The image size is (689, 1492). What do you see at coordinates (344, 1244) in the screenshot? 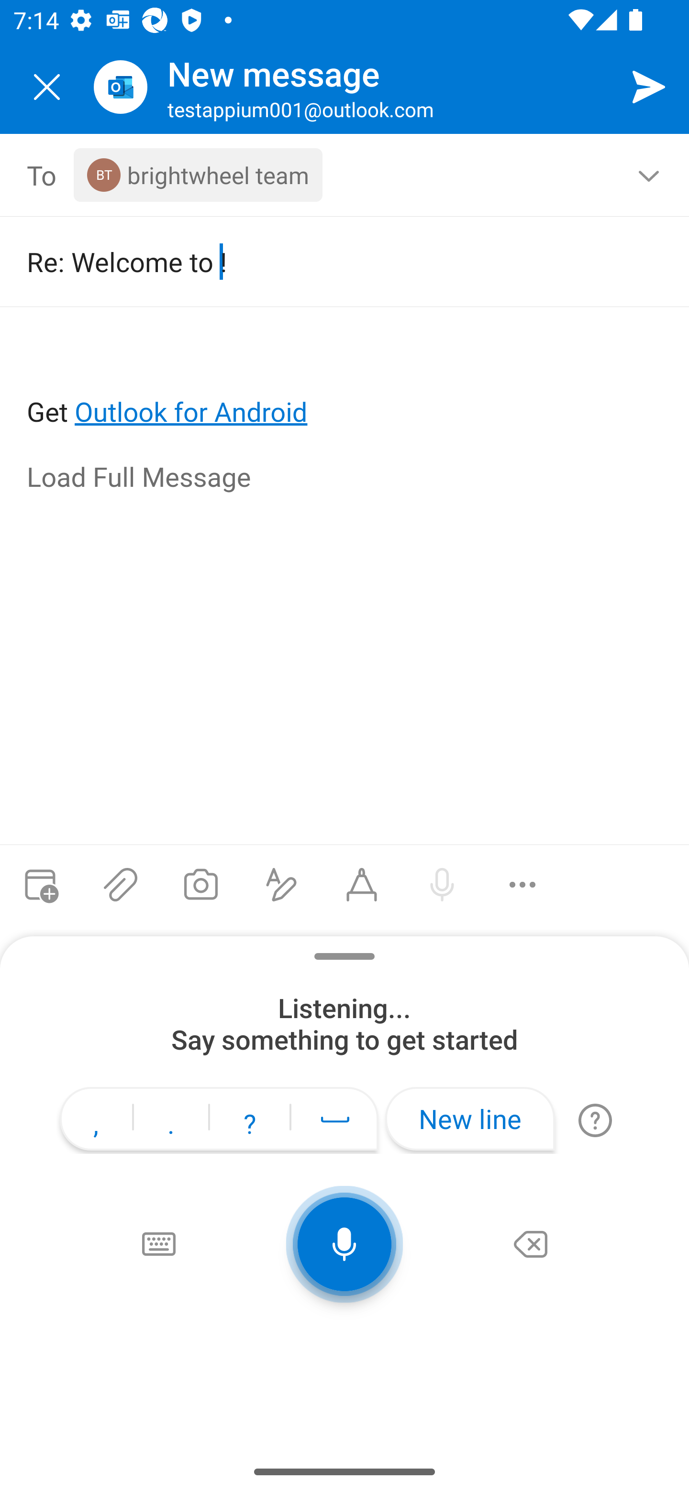
I see `Microphone` at bounding box center [344, 1244].